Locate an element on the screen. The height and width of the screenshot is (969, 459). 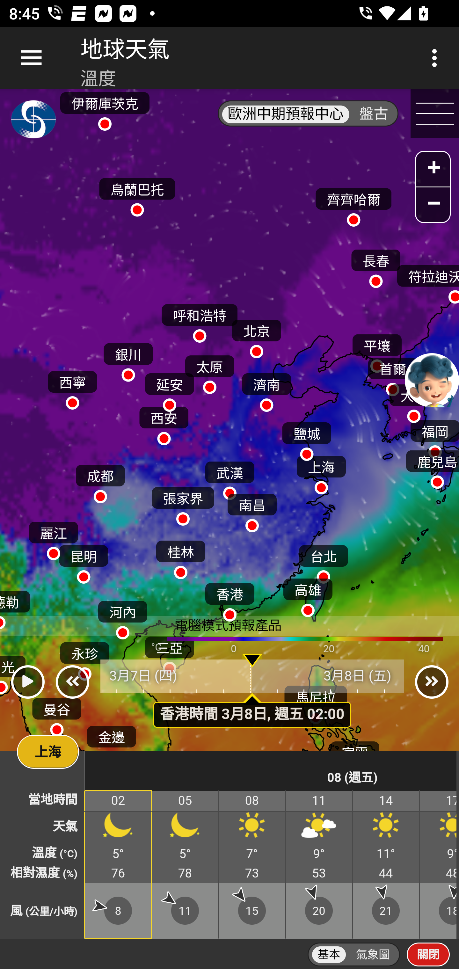
北京 is located at coordinates (256, 336).